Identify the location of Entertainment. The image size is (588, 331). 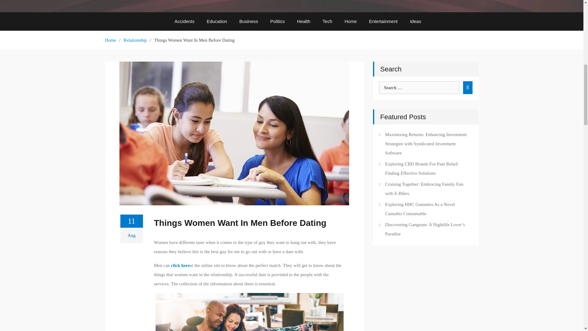
(383, 21).